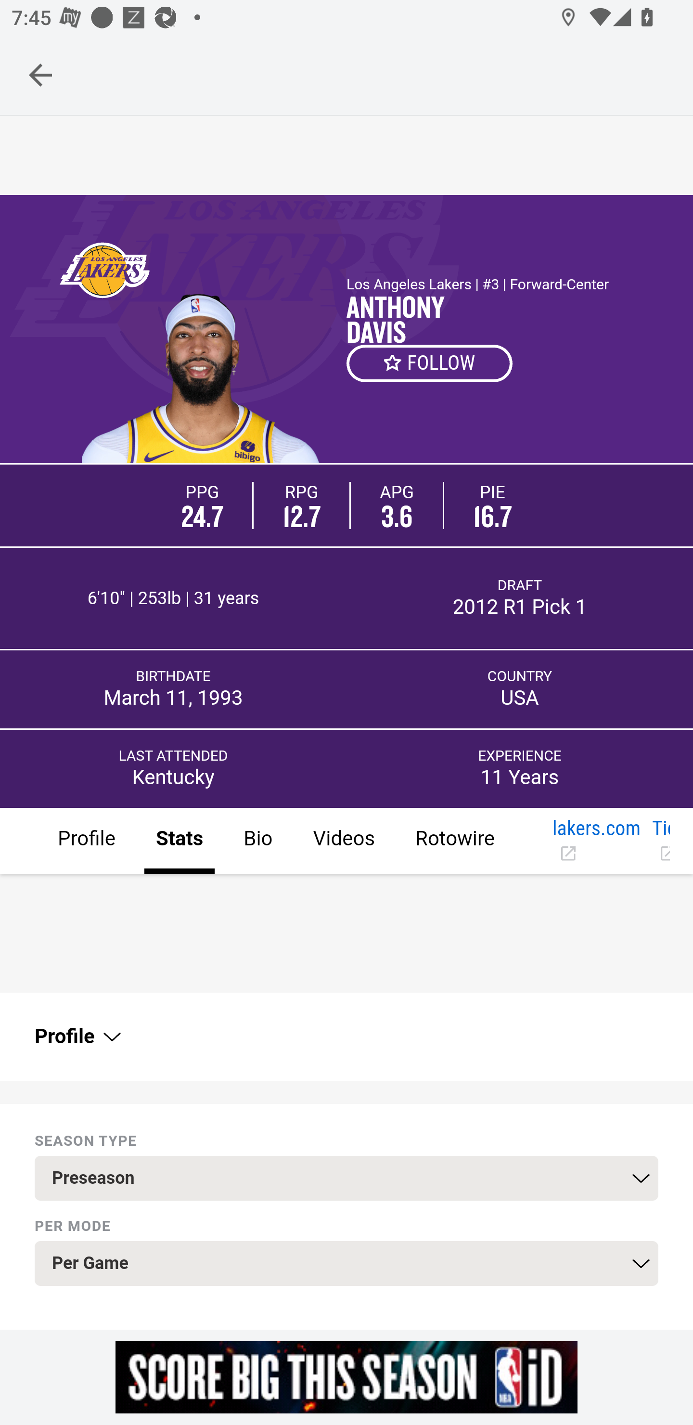 This screenshot has height=1425, width=693. I want to click on Per Game, so click(346, 1264).